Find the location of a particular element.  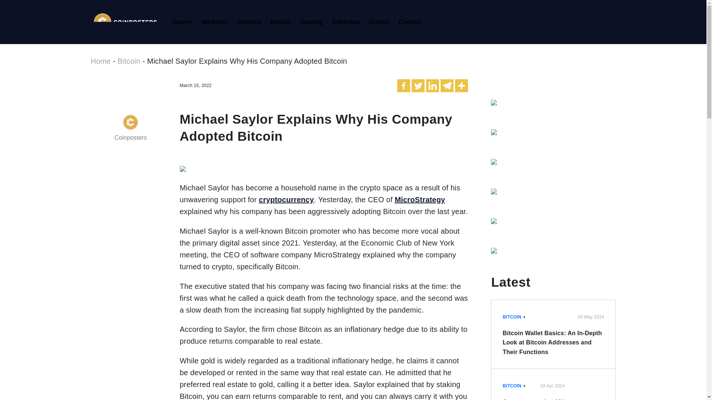

Facebook is located at coordinates (403, 86).